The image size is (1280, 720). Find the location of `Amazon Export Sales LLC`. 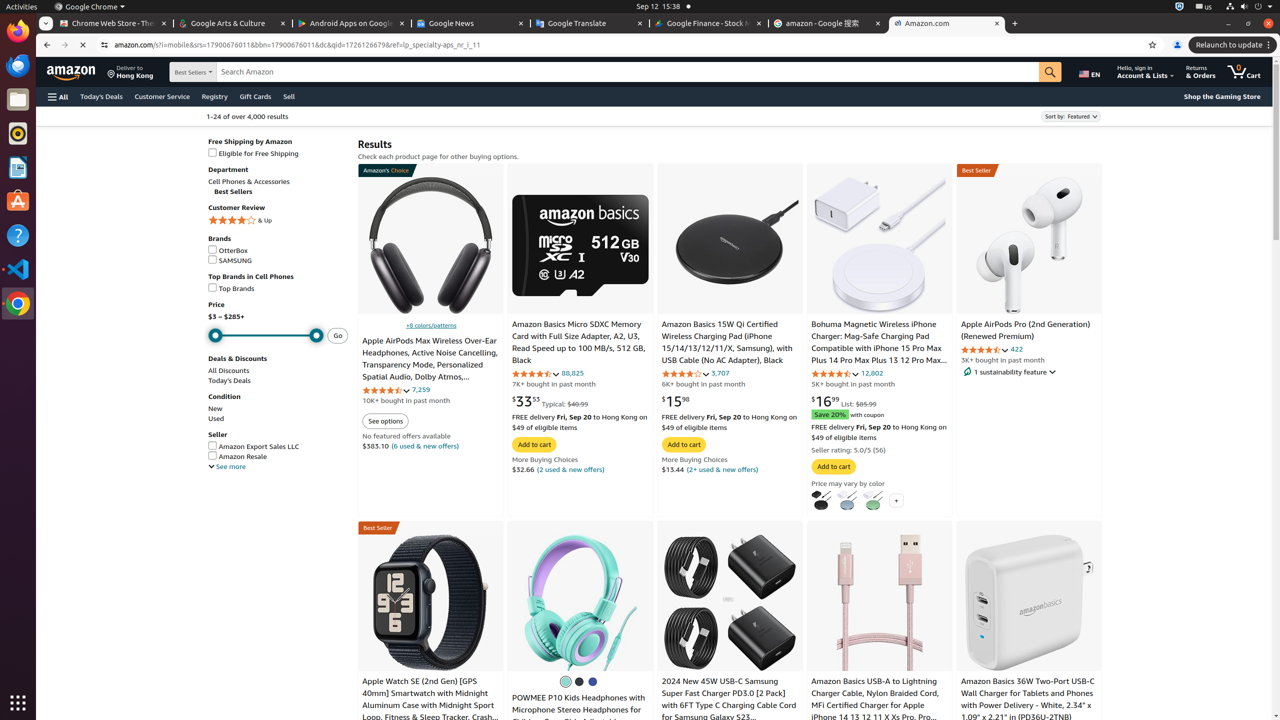

Amazon Export Sales LLC is located at coordinates (278, 447).